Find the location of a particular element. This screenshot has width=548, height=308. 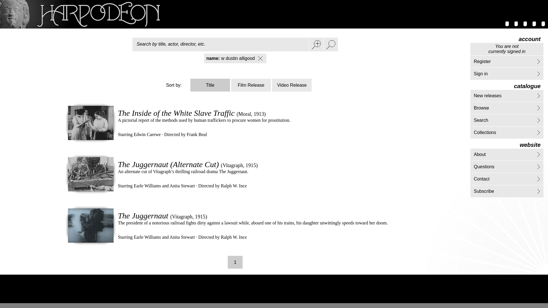

Search by title, actor, director, etc. is located at coordinates (221, 44).